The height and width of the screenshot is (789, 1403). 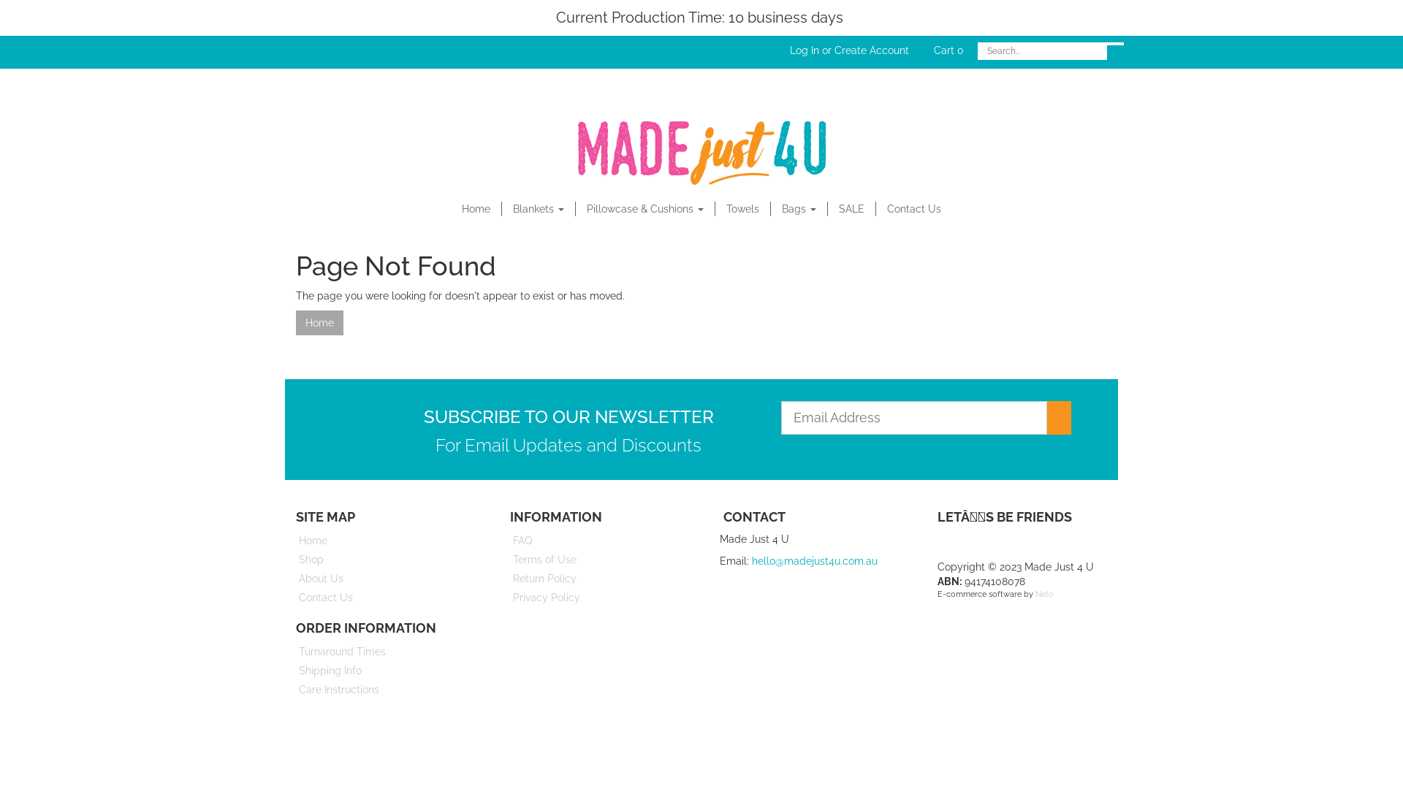 What do you see at coordinates (743, 209) in the screenshot?
I see `Towels` at bounding box center [743, 209].